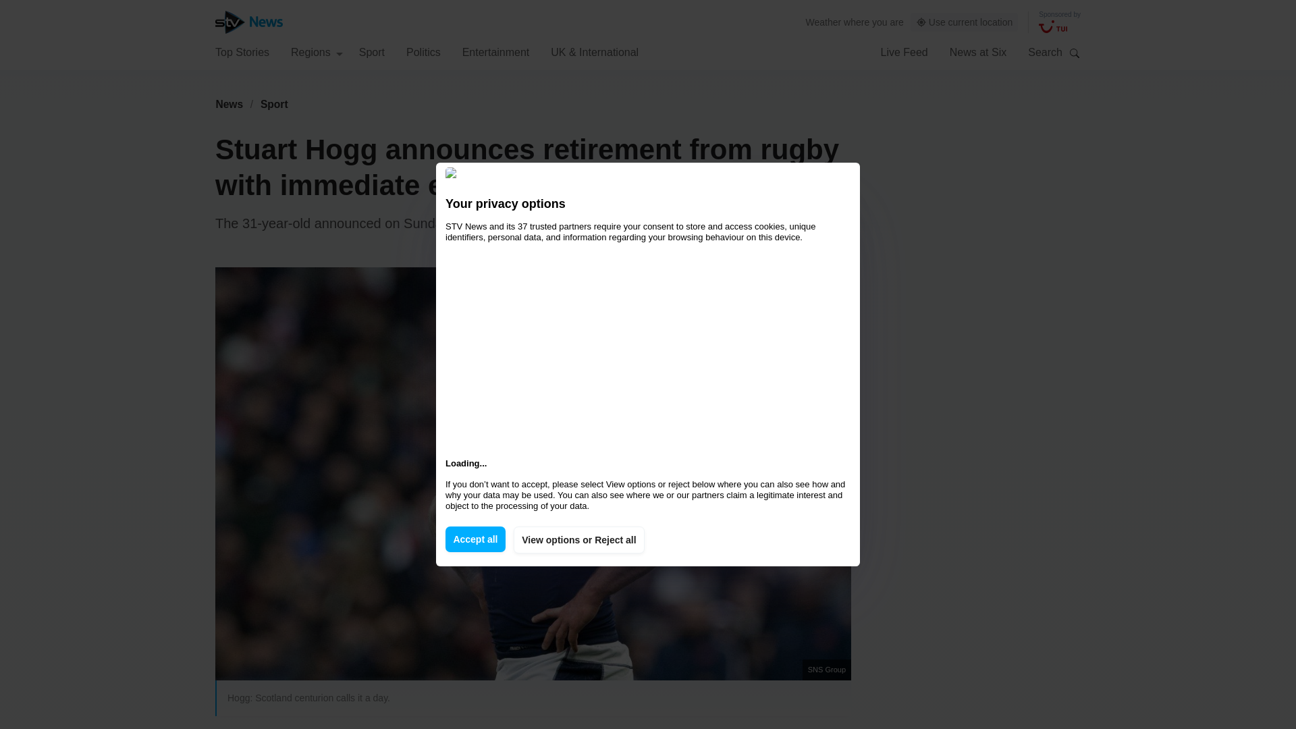  What do you see at coordinates (903, 51) in the screenshot?
I see `Live Feed` at bounding box center [903, 51].